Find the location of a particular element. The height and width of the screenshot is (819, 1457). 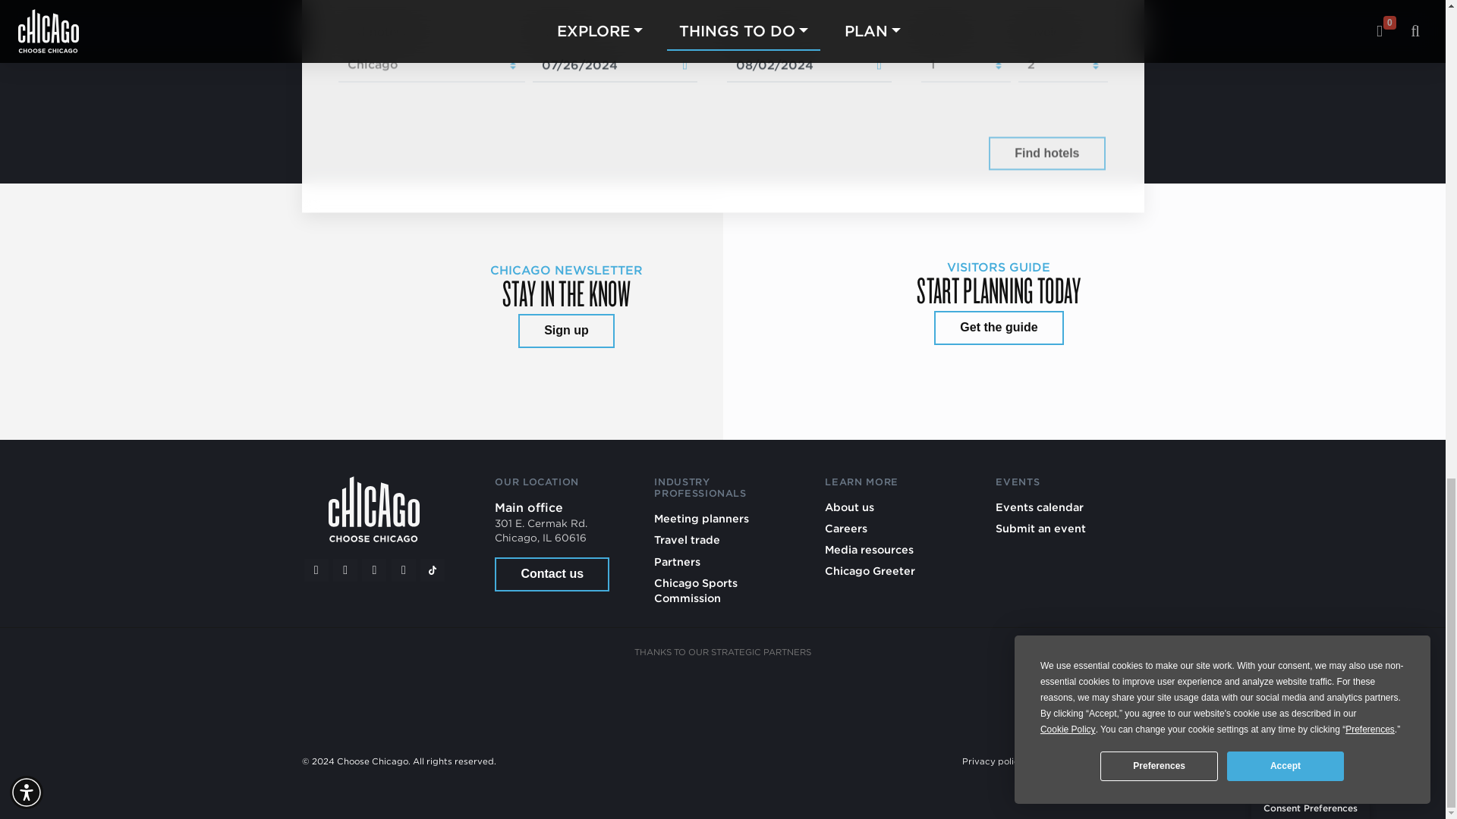

American Airlines is located at coordinates (434, 695).